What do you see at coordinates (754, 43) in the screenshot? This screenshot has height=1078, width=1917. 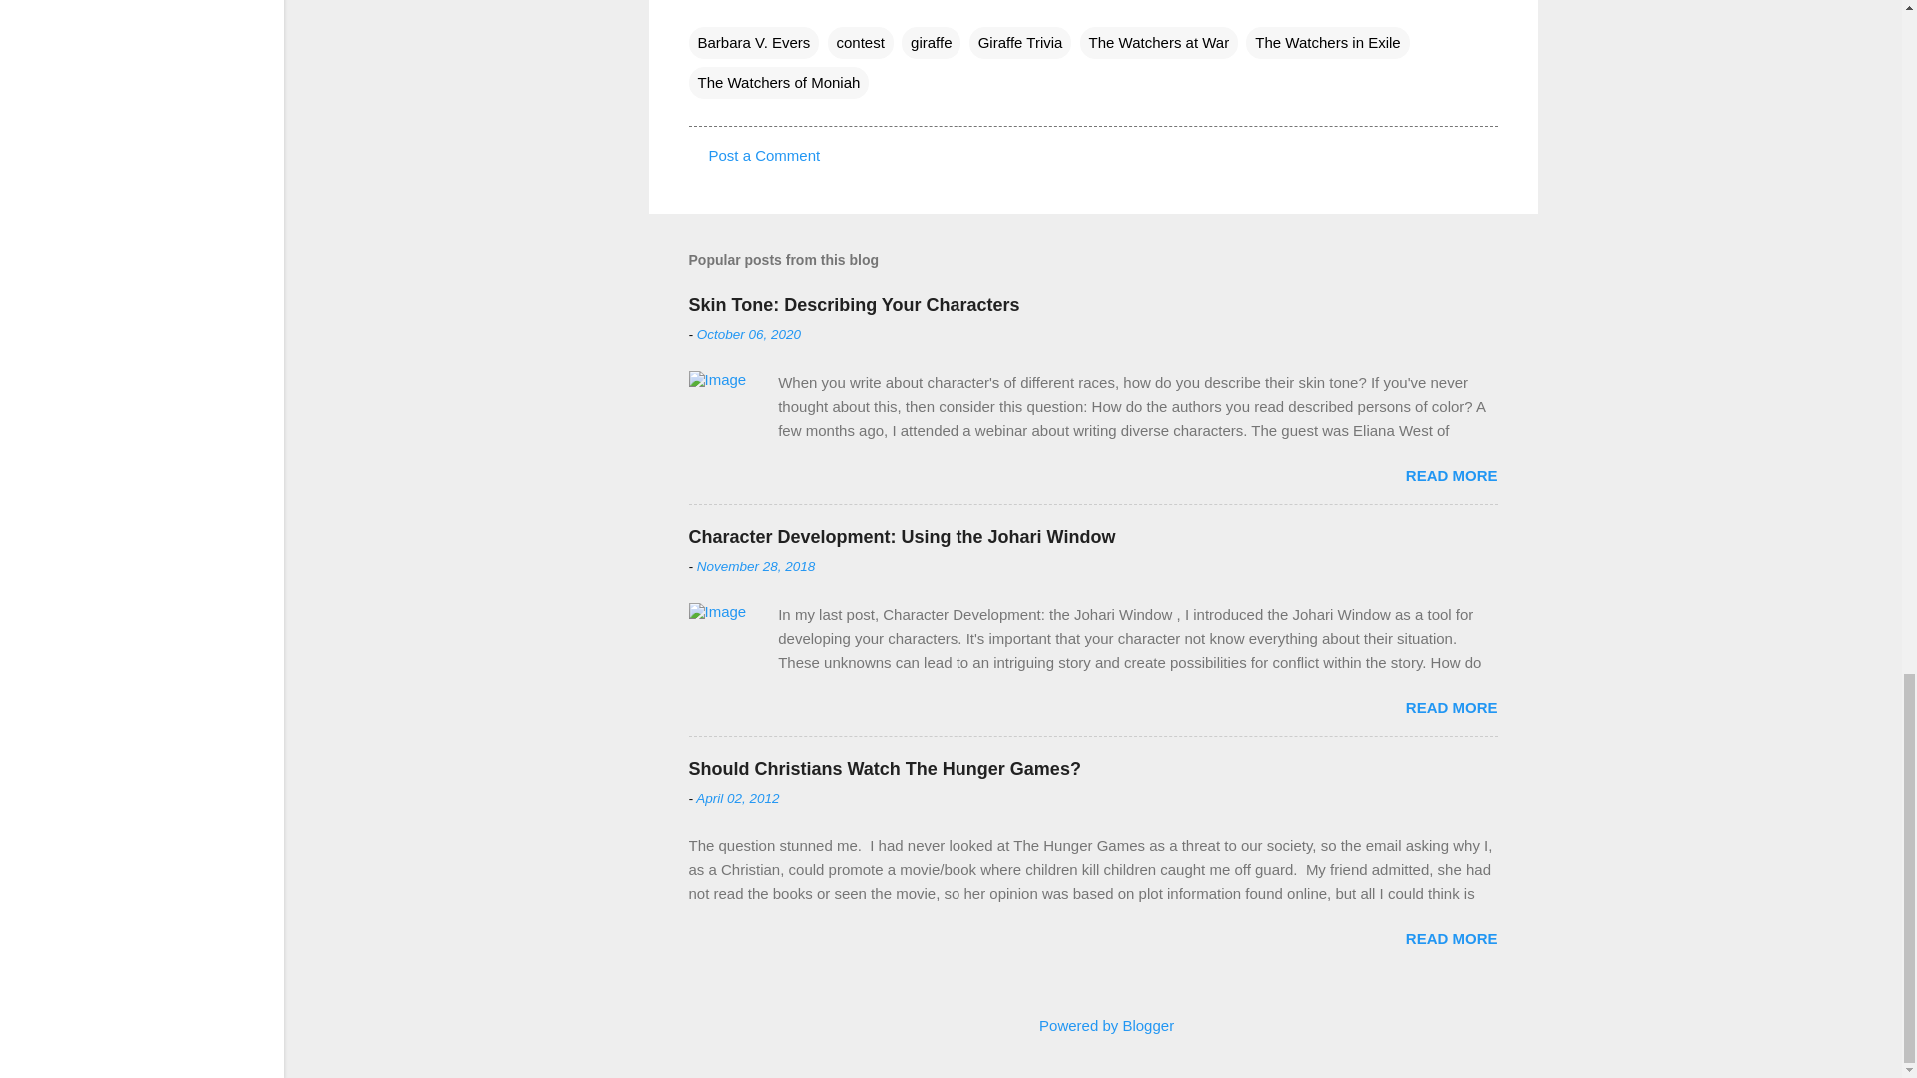 I see `Barbara V. Evers` at bounding box center [754, 43].